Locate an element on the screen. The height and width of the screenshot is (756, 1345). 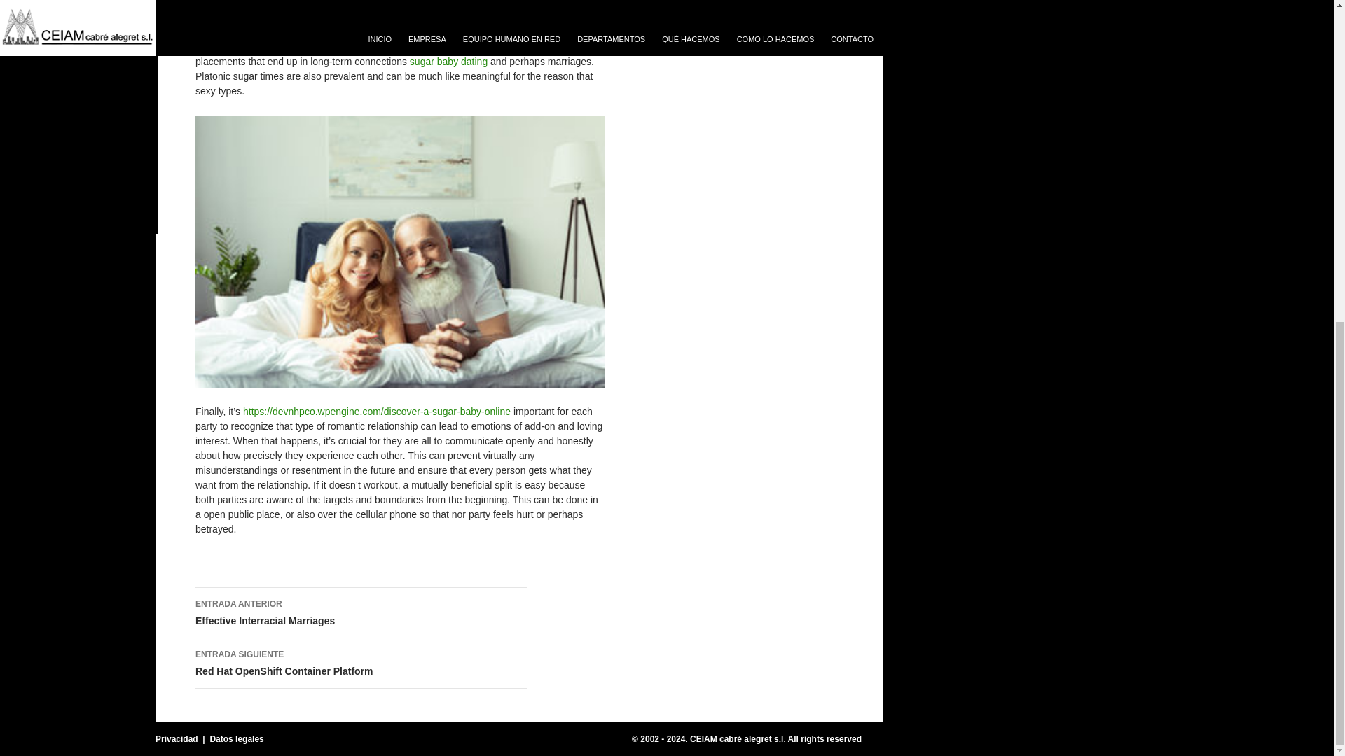
Datos legales is located at coordinates (361, 613).